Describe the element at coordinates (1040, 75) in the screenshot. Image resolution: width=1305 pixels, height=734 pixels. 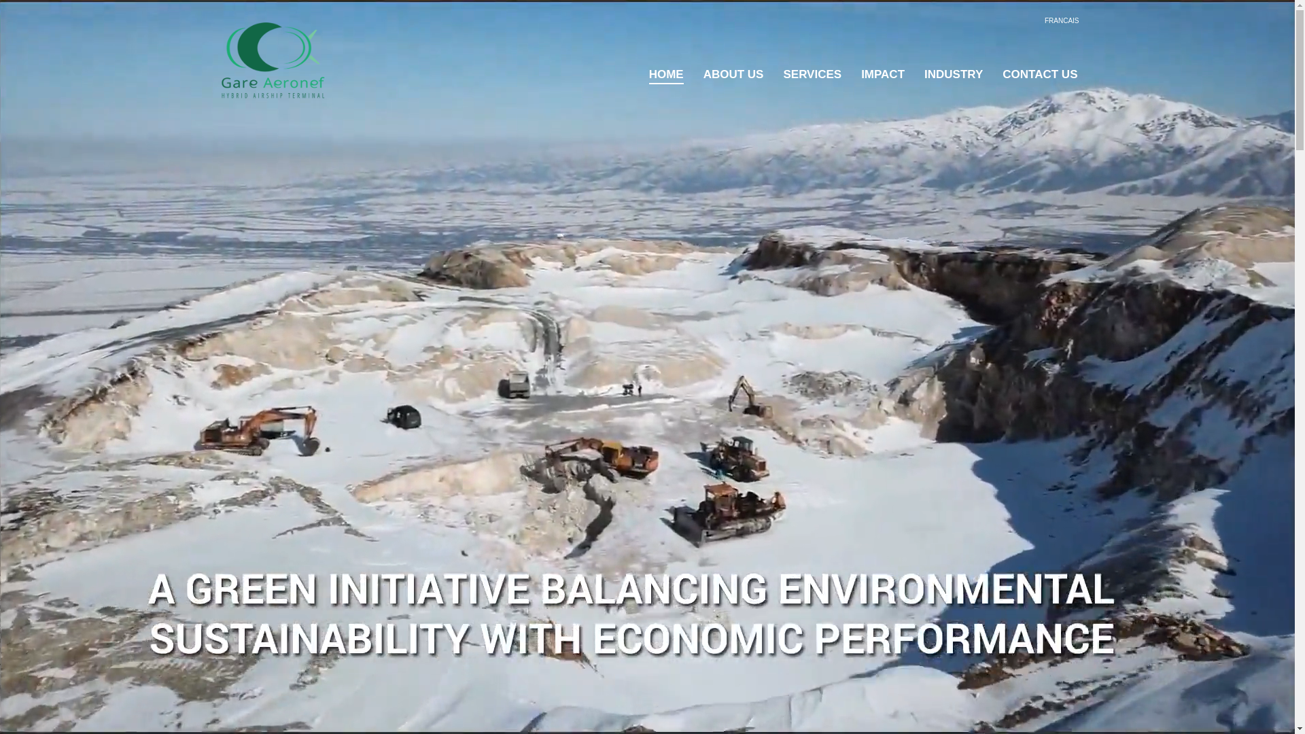
I see `CONTACT US` at that location.